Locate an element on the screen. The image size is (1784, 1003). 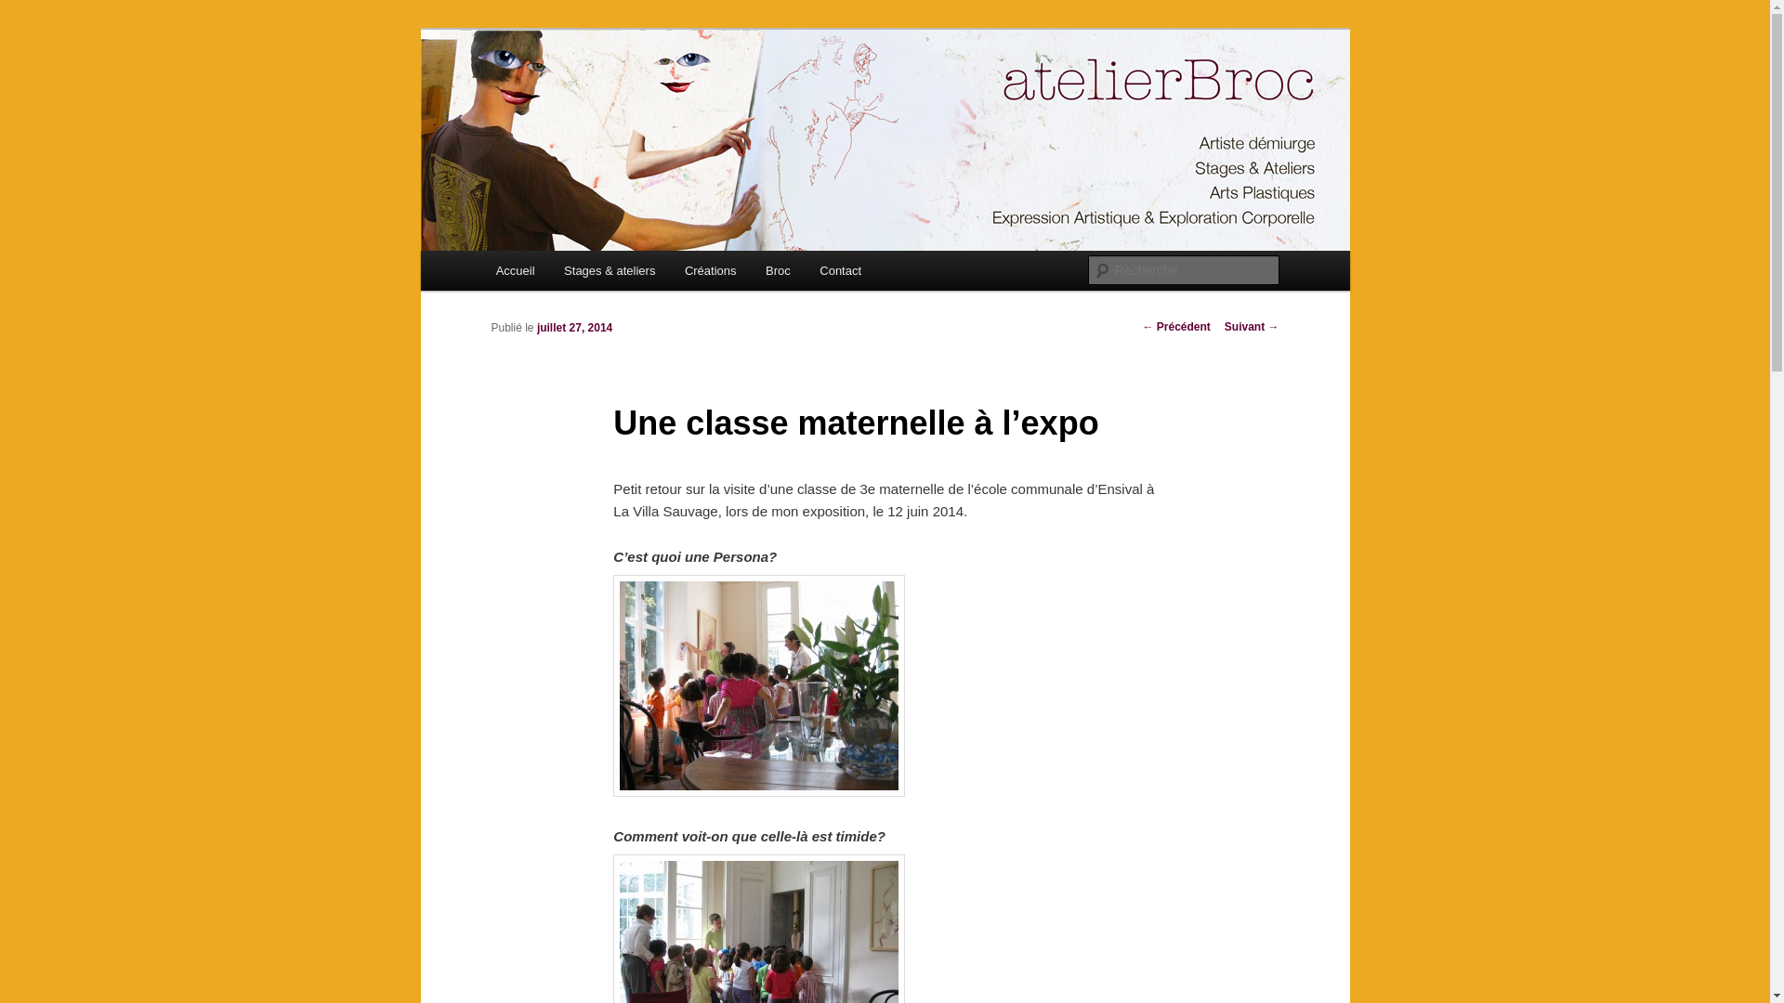
Broc is located at coordinates (778, 271).